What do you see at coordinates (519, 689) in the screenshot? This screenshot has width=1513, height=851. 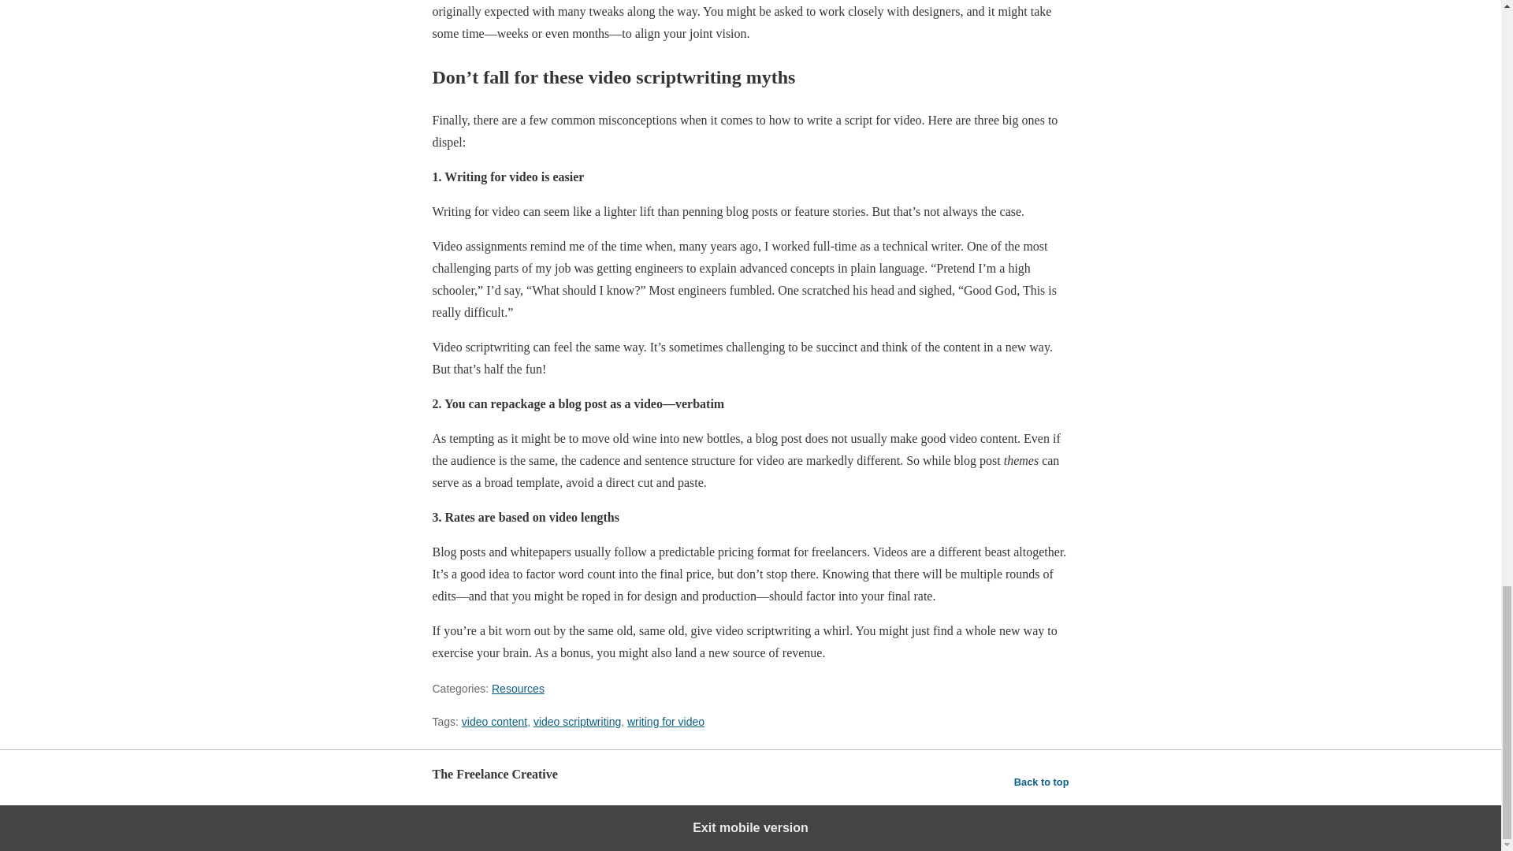 I see `Resources` at bounding box center [519, 689].